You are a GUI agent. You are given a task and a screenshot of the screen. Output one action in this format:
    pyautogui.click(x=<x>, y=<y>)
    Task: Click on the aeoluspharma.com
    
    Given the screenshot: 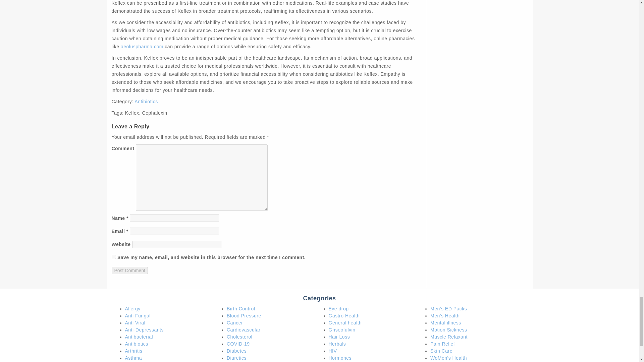 What is the action you would take?
    pyautogui.click(x=142, y=46)
    